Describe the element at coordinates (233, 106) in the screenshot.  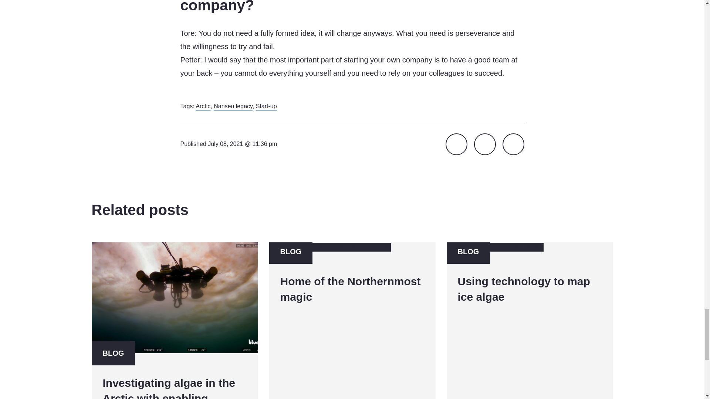
I see `Nansen legacy` at that location.